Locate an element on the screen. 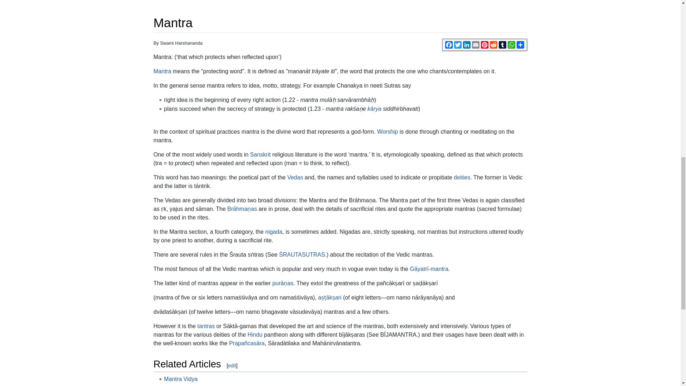  Vedas is located at coordinates (295, 177).